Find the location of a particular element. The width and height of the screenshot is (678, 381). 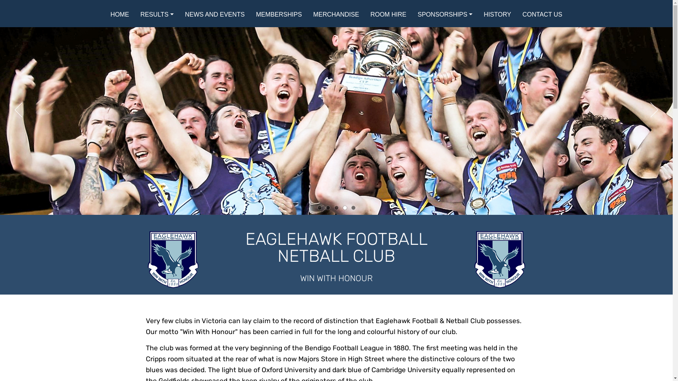

MEMBERSHIPS is located at coordinates (279, 14).